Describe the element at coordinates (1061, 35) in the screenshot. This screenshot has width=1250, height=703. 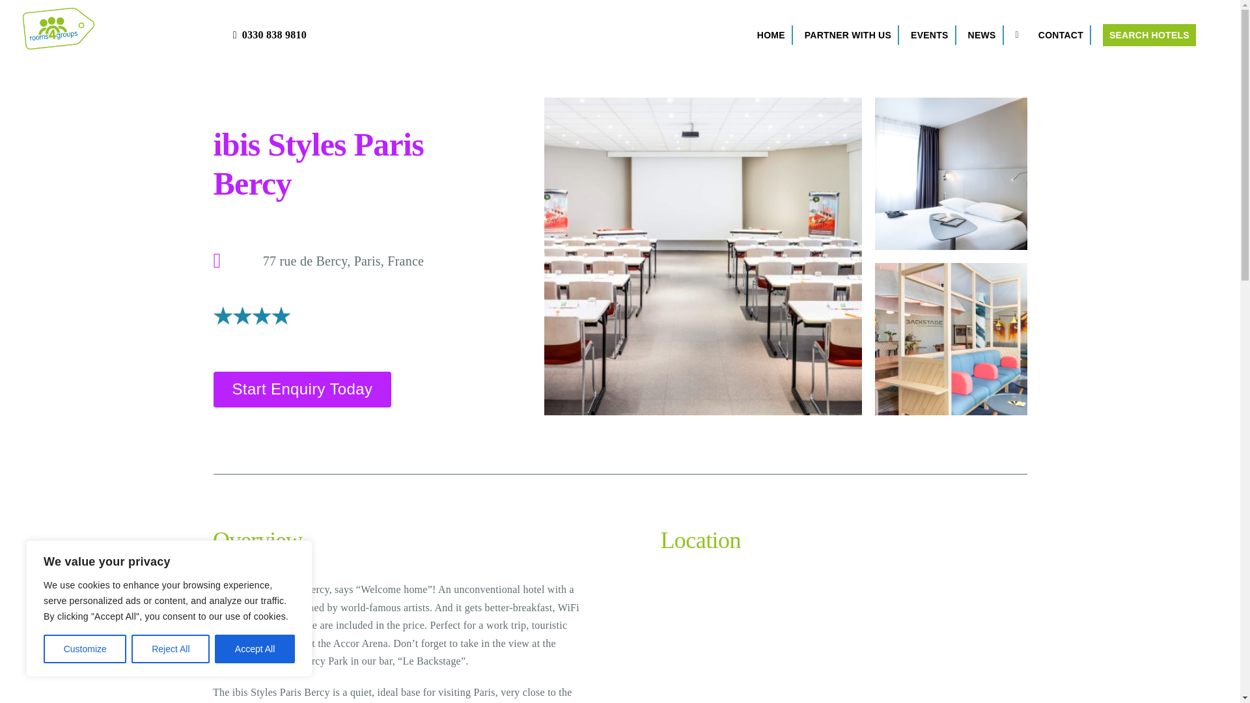
I see `CONTACT` at that location.